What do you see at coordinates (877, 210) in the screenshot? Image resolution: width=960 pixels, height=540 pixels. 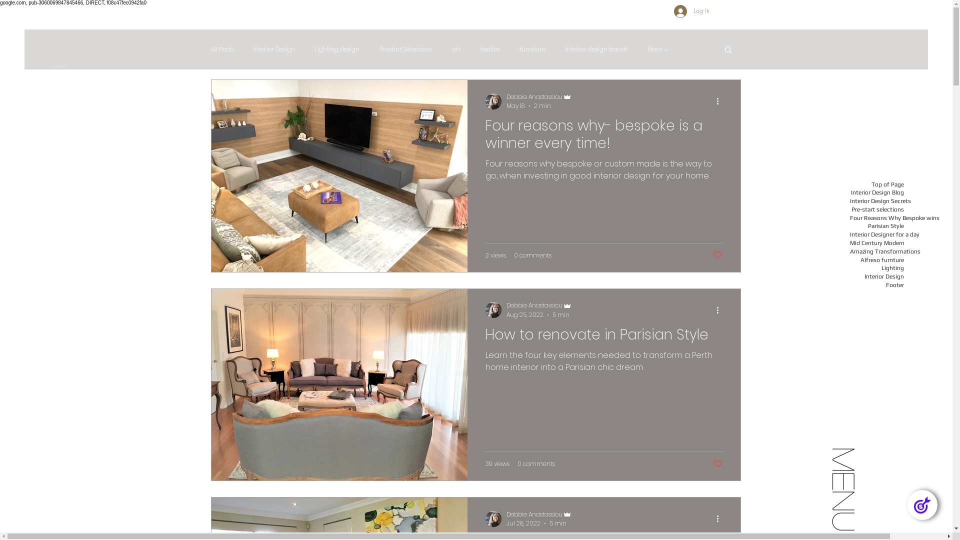 I see `Pre-start selections` at bounding box center [877, 210].